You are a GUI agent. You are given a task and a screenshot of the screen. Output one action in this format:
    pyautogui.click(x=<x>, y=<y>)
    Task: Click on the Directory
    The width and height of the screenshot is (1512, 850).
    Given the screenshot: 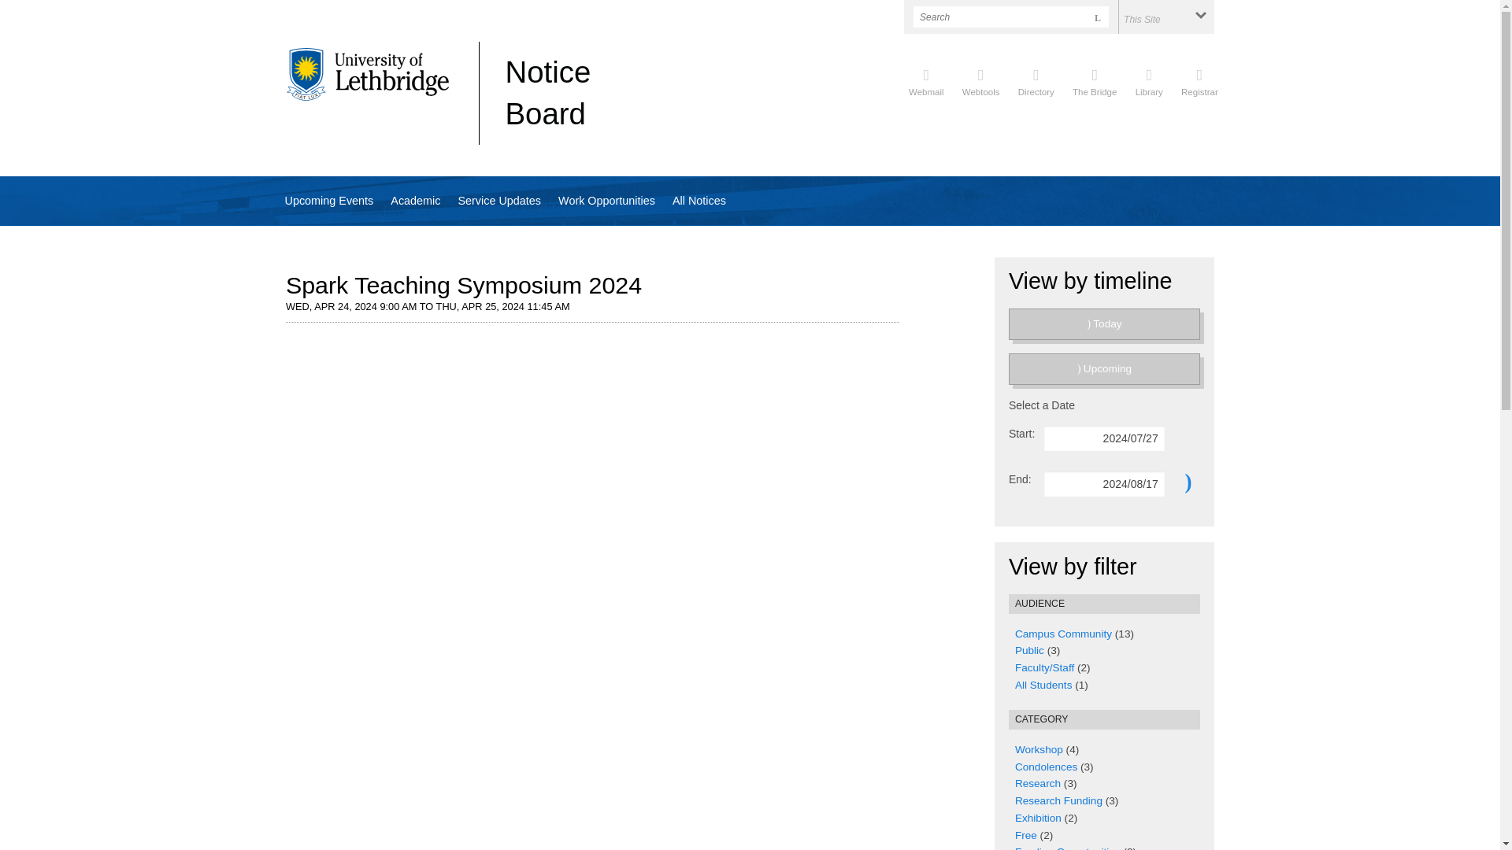 What is the action you would take?
    pyautogui.click(x=1036, y=80)
    